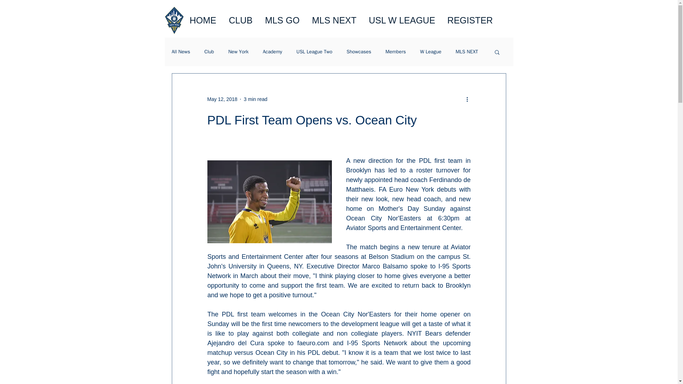 The image size is (683, 384). I want to click on 3 min read, so click(255, 99).